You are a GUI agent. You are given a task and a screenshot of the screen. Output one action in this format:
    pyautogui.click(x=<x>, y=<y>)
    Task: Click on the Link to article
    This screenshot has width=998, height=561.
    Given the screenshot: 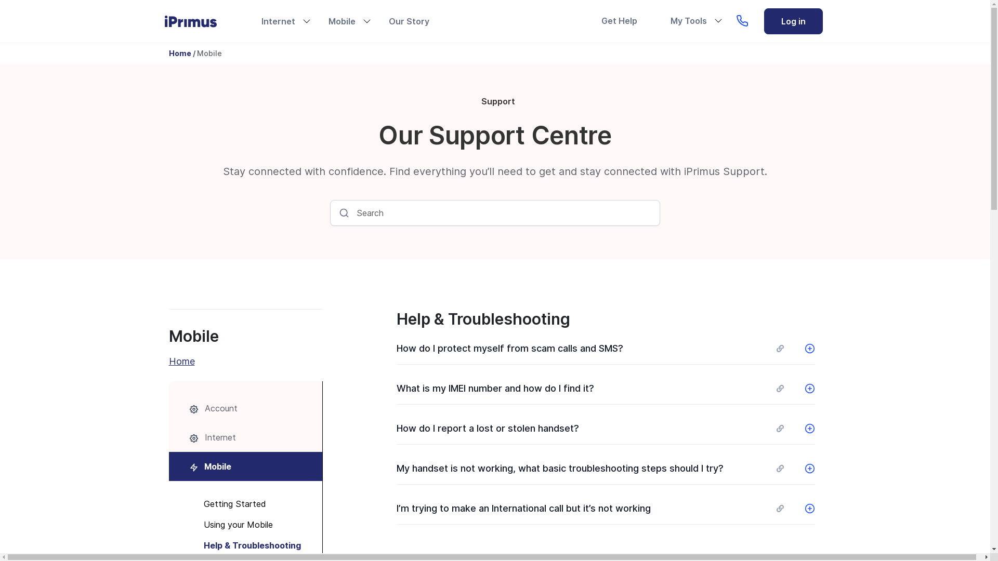 What is the action you would take?
    pyautogui.click(x=780, y=389)
    